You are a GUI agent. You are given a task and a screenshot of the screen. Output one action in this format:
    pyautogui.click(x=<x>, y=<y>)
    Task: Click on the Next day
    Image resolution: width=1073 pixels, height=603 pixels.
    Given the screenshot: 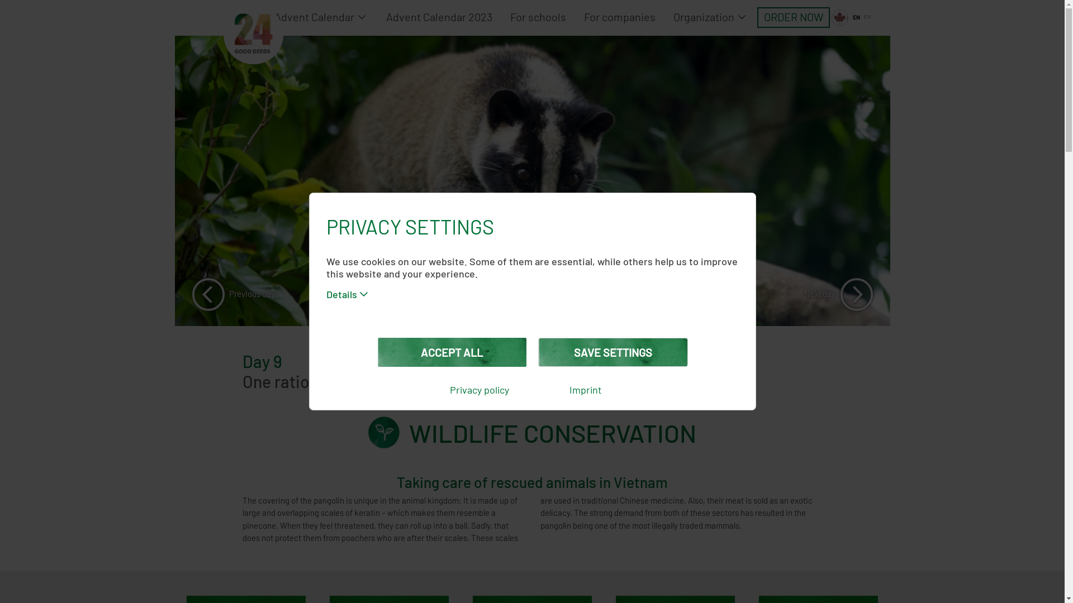 What is the action you would take?
    pyautogui.click(x=839, y=295)
    